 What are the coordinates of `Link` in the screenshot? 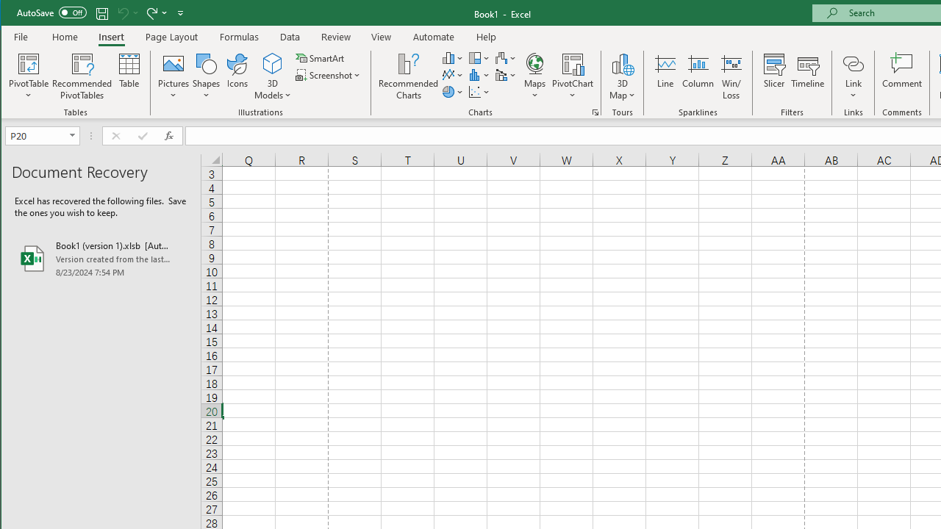 It's located at (853, 63).